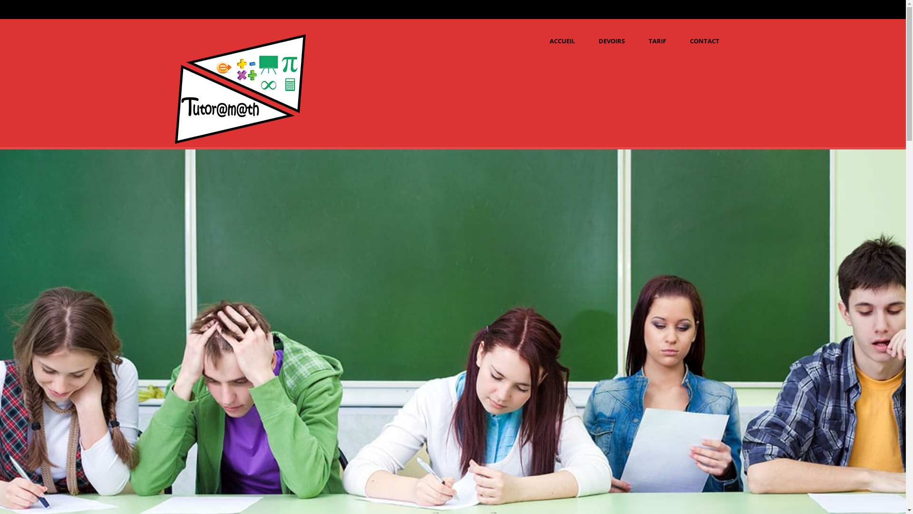  What do you see at coordinates (562, 41) in the screenshot?
I see `ACCUEIL` at bounding box center [562, 41].